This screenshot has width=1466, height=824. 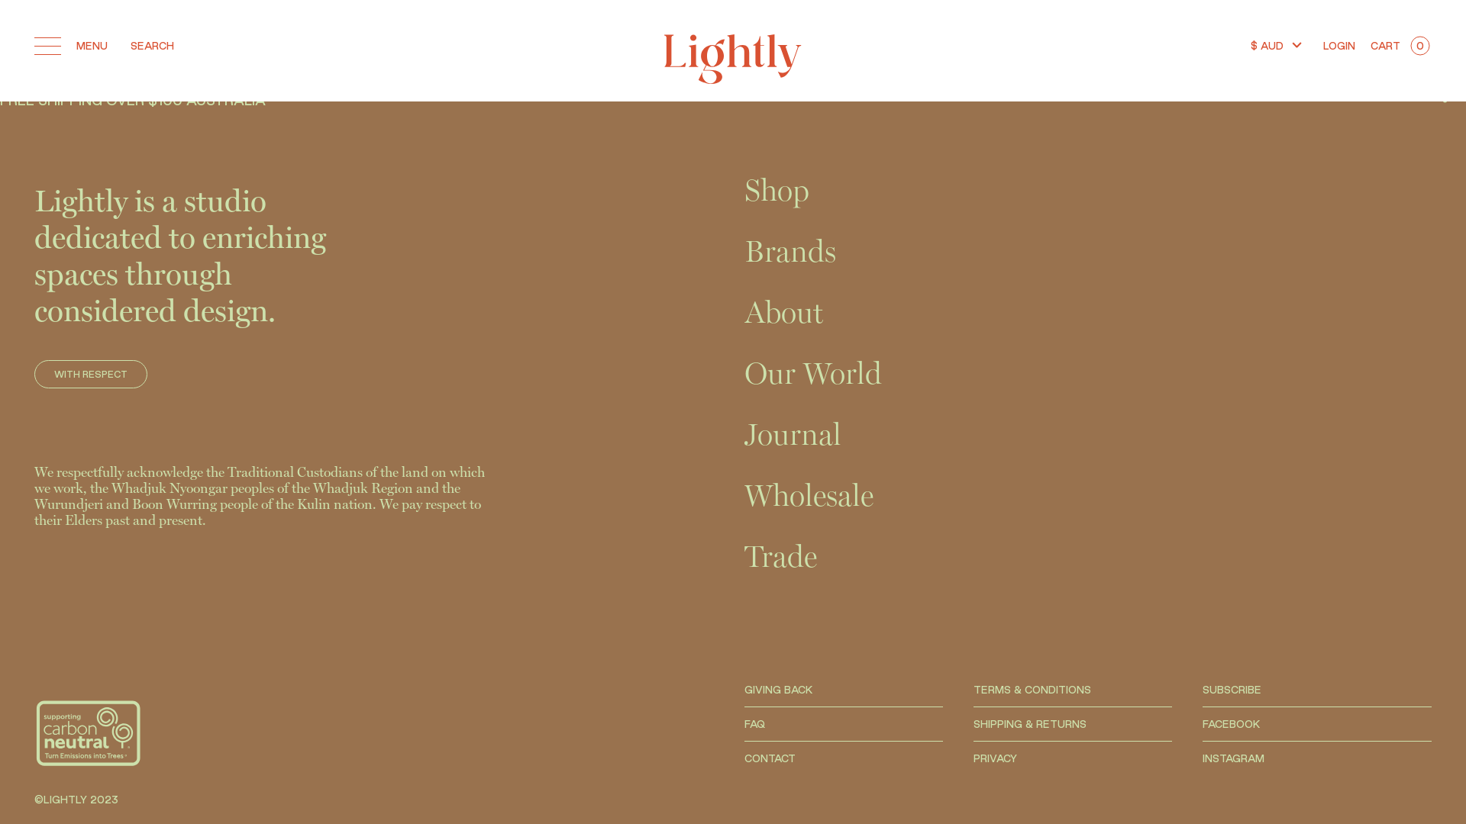 I want to click on PRIVACY, so click(x=996, y=758).